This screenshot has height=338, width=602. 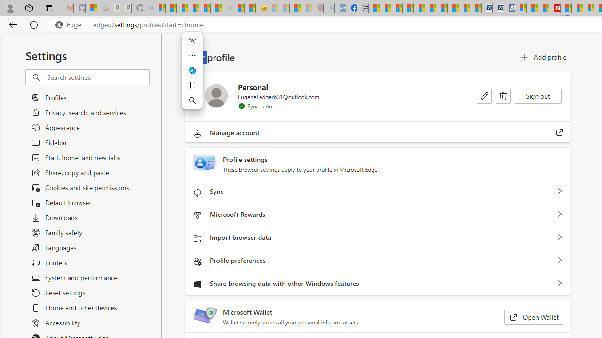 I want to click on 12 Popular Science Lies that Must be Corrected - Sleeping, so click(x=307, y=8).